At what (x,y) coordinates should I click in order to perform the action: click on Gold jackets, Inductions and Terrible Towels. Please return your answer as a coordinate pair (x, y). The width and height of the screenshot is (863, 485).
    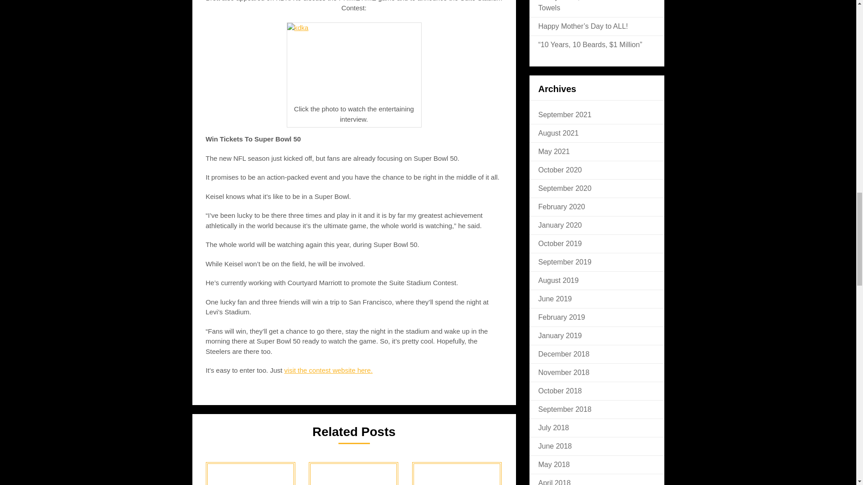
    Looking at the image, I should click on (596, 5).